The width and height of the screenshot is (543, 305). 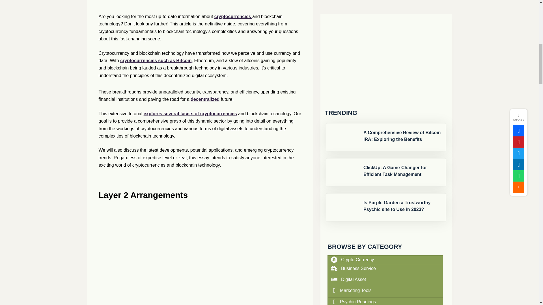 I want to click on explores several facets of cryptocurrencies, so click(x=190, y=114).